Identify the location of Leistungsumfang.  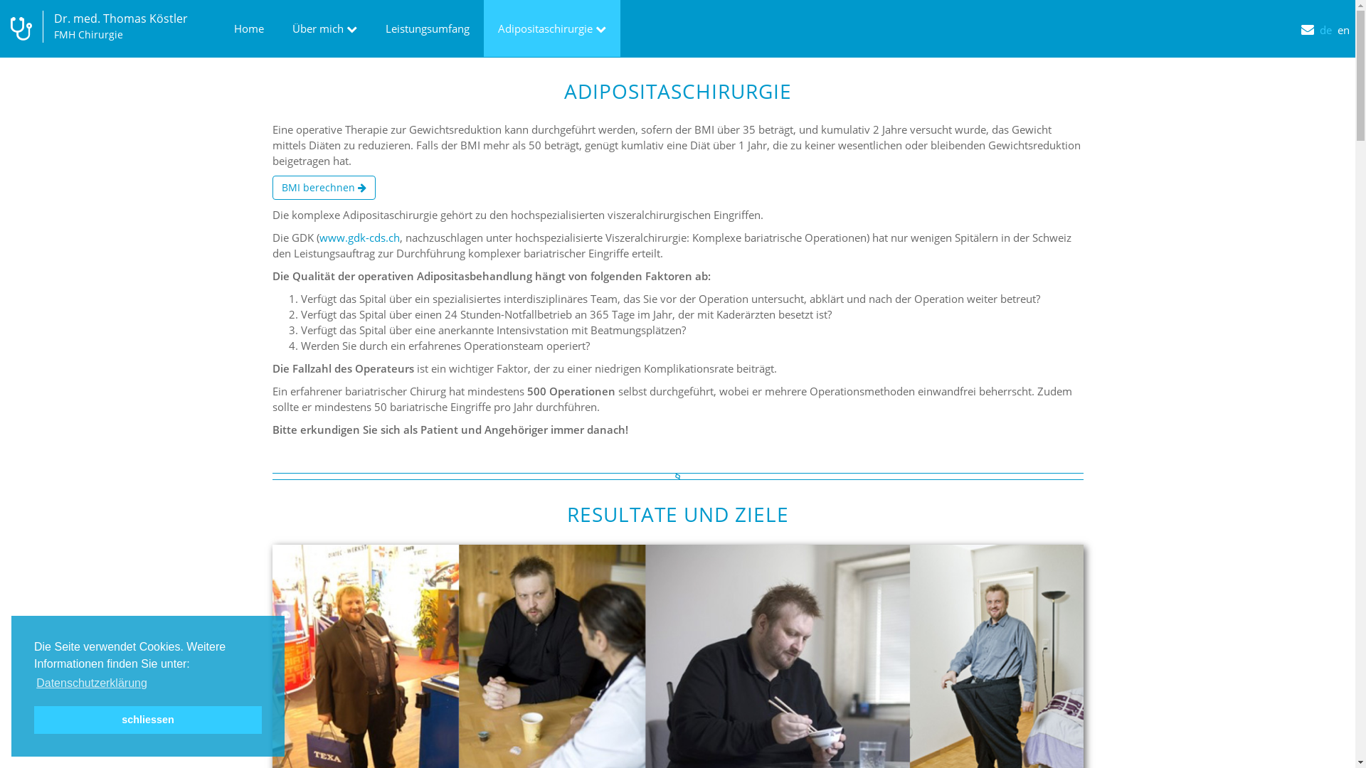
(428, 28).